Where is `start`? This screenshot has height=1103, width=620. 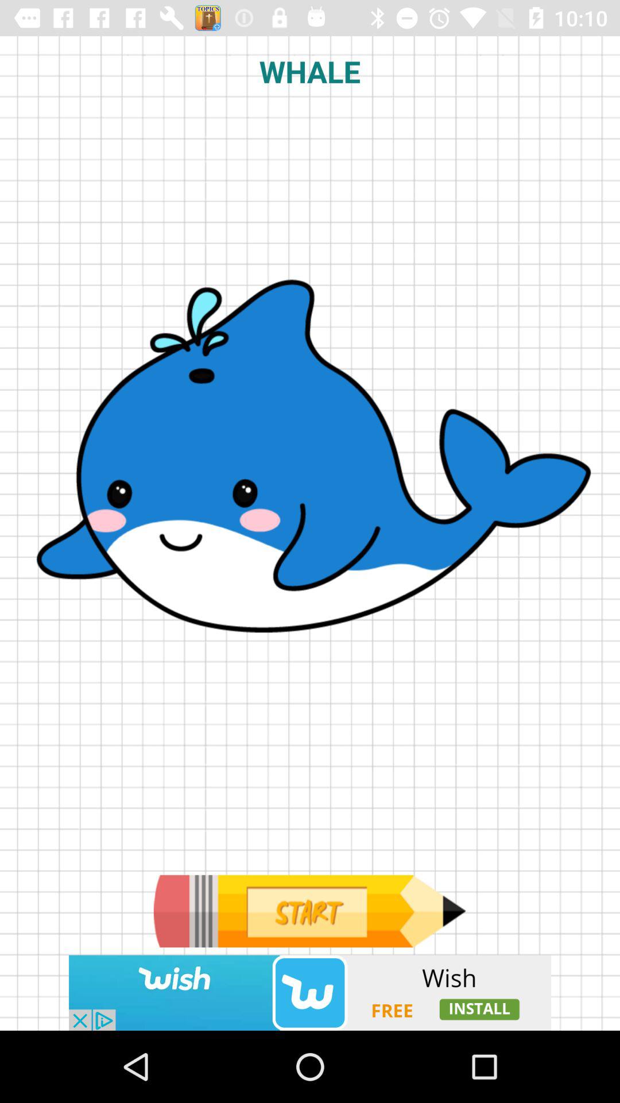 start is located at coordinates (309, 911).